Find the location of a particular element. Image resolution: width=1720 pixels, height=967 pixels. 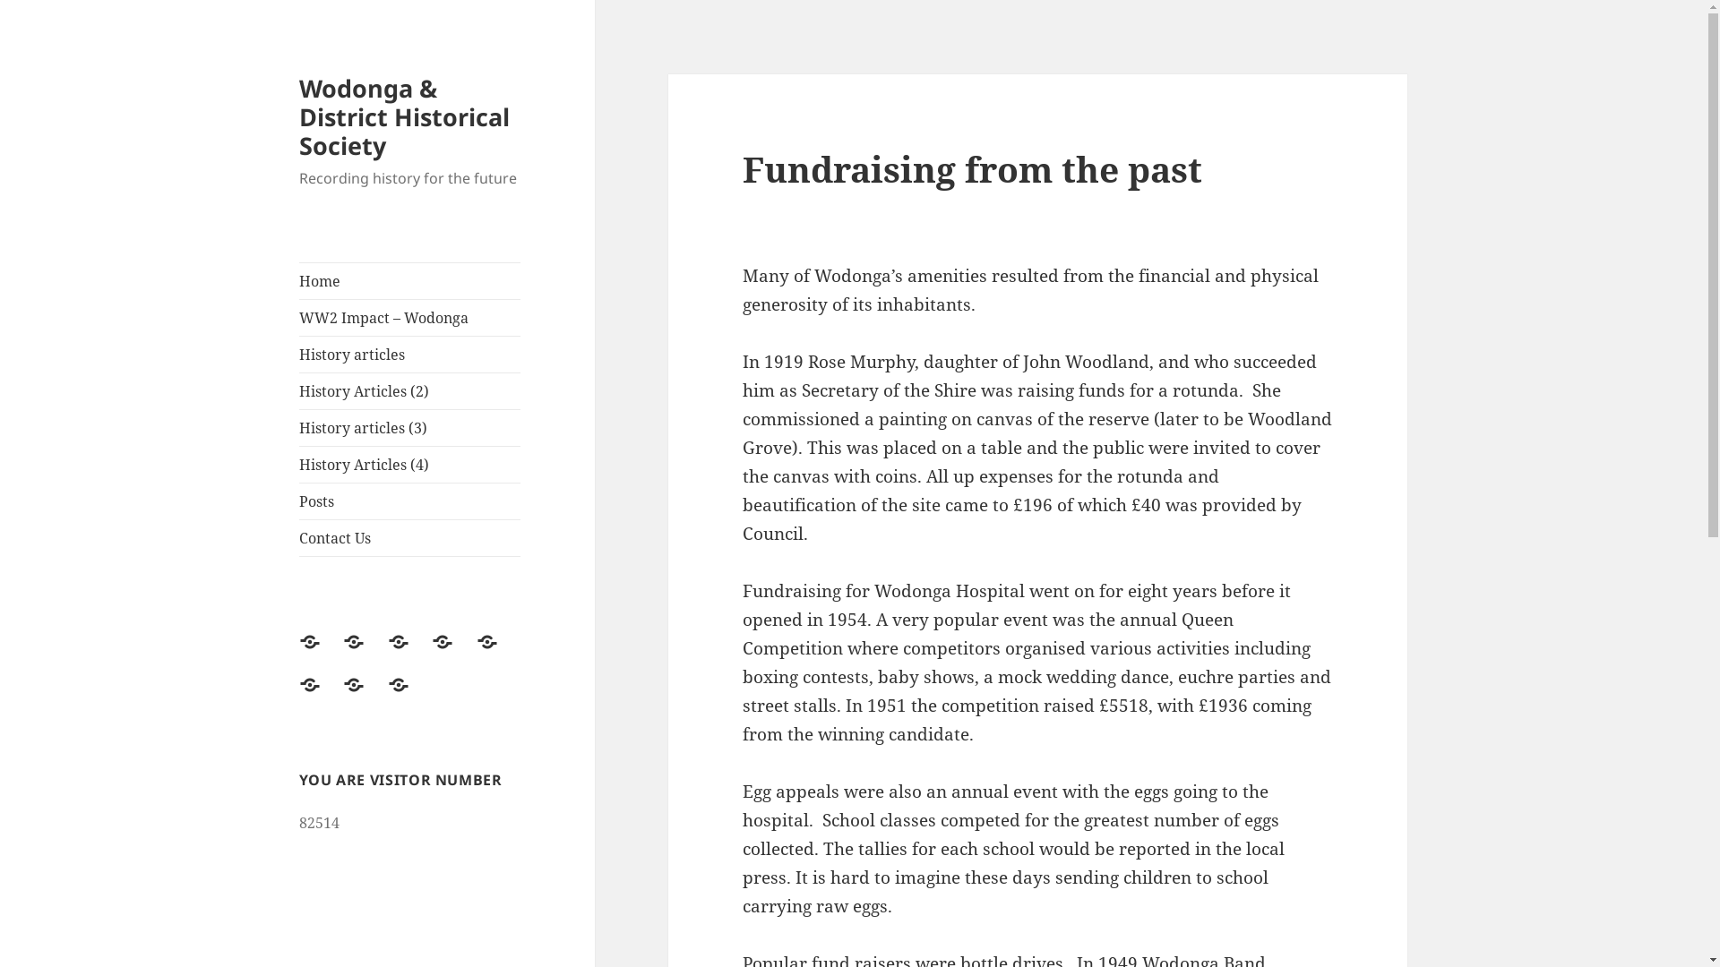

History Articles (2) is located at coordinates (453, 653).